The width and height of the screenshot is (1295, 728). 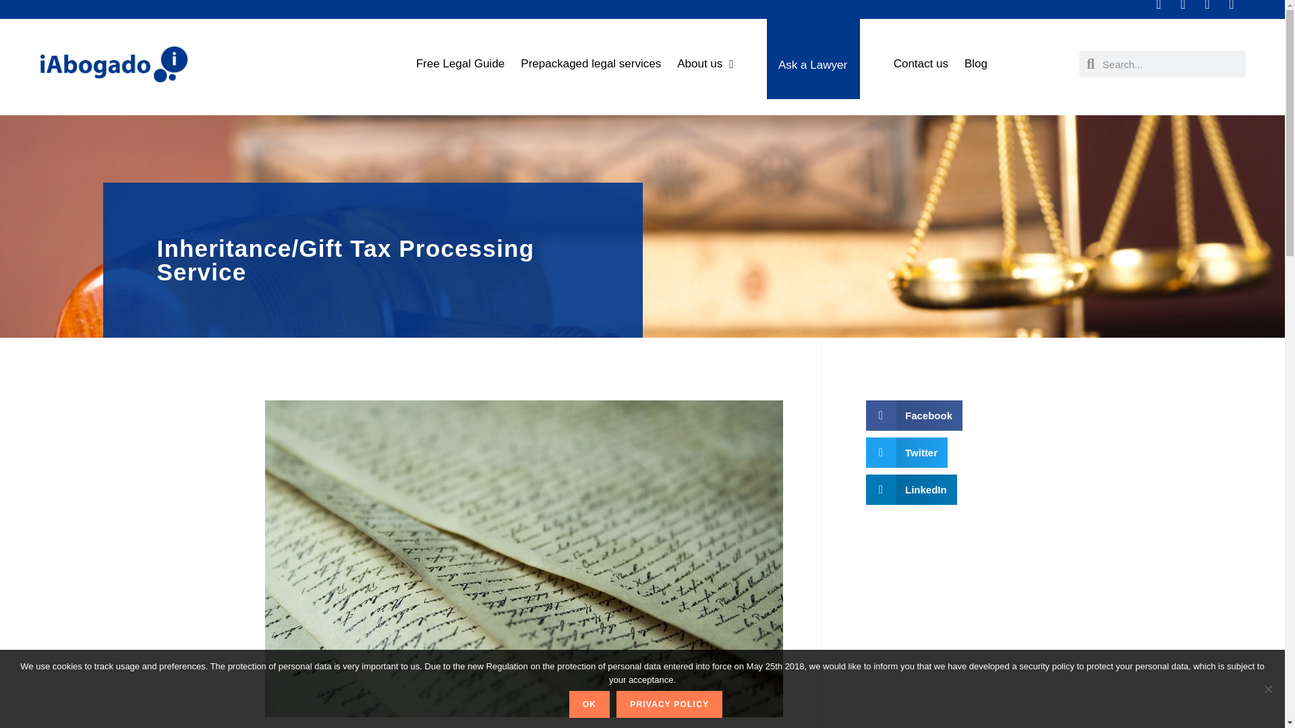 What do you see at coordinates (976, 63) in the screenshot?
I see `Blog` at bounding box center [976, 63].